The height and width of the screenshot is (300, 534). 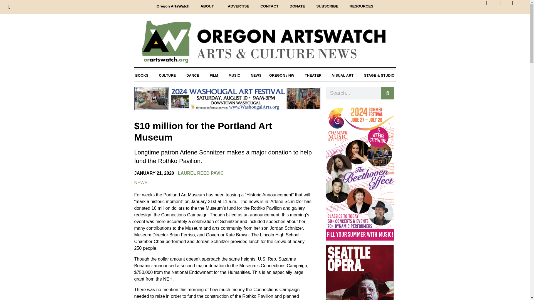 I want to click on ABOUT, so click(x=208, y=6).